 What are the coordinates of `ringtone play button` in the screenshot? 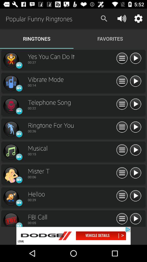 It's located at (136, 58).